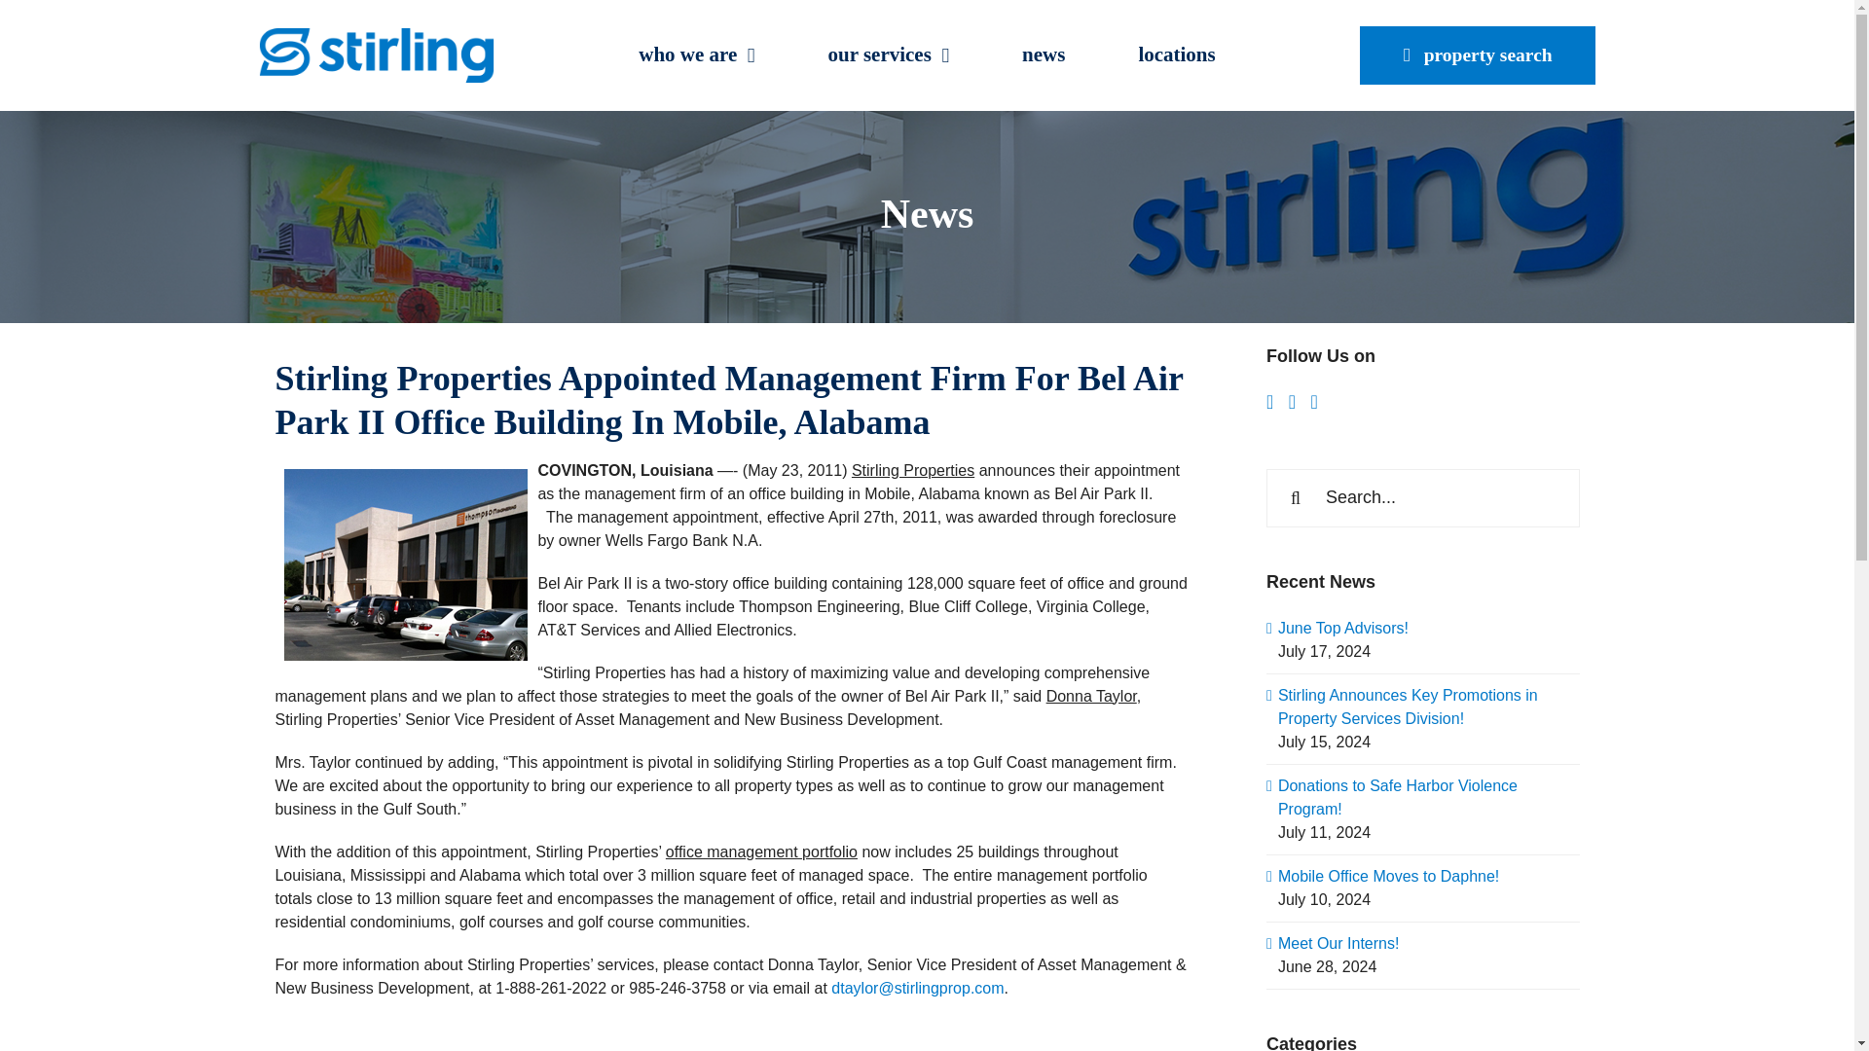 Image resolution: width=1869 pixels, height=1051 pixels. I want to click on our services, so click(888, 55).